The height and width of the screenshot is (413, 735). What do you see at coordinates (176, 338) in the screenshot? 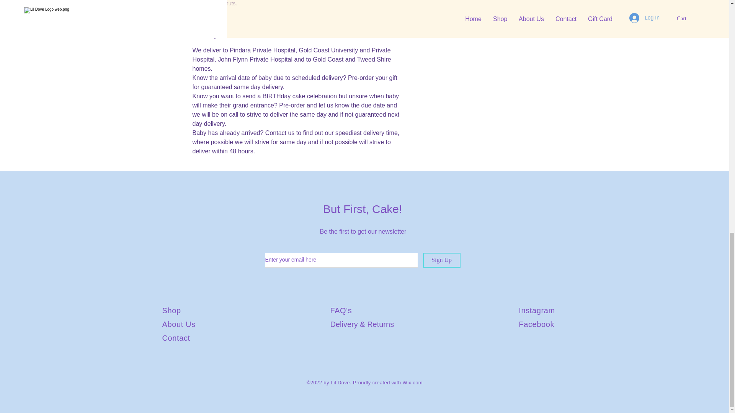
I see `Contact` at bounding box center [176, 338].